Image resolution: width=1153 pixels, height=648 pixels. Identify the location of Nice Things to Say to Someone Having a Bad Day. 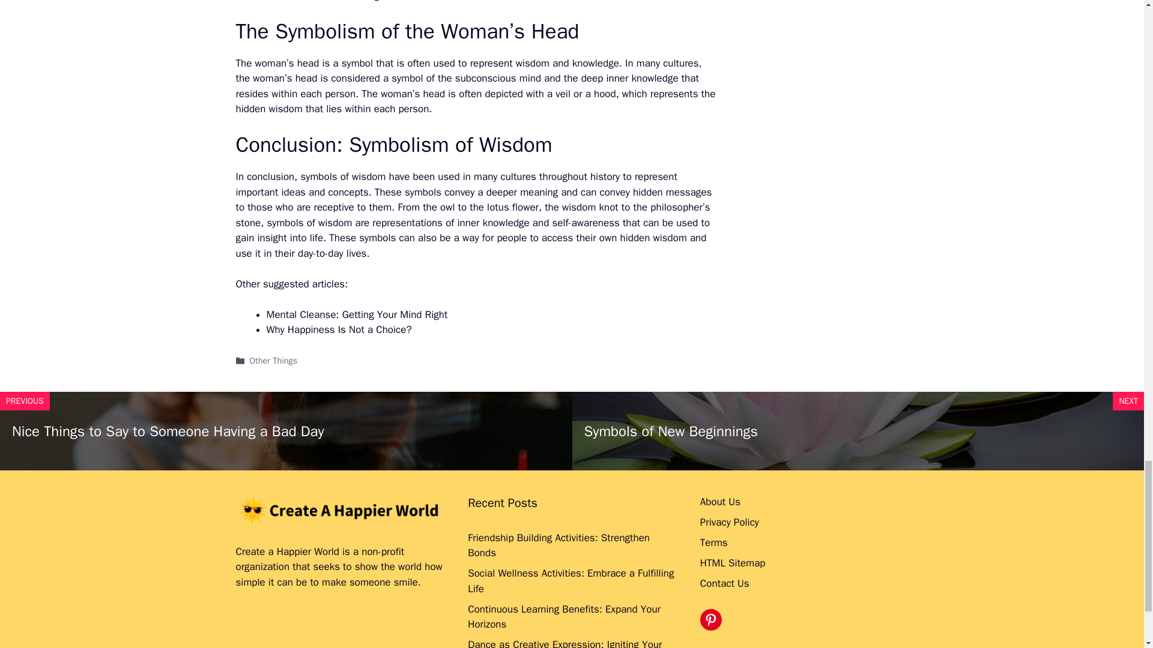
(168, 431).